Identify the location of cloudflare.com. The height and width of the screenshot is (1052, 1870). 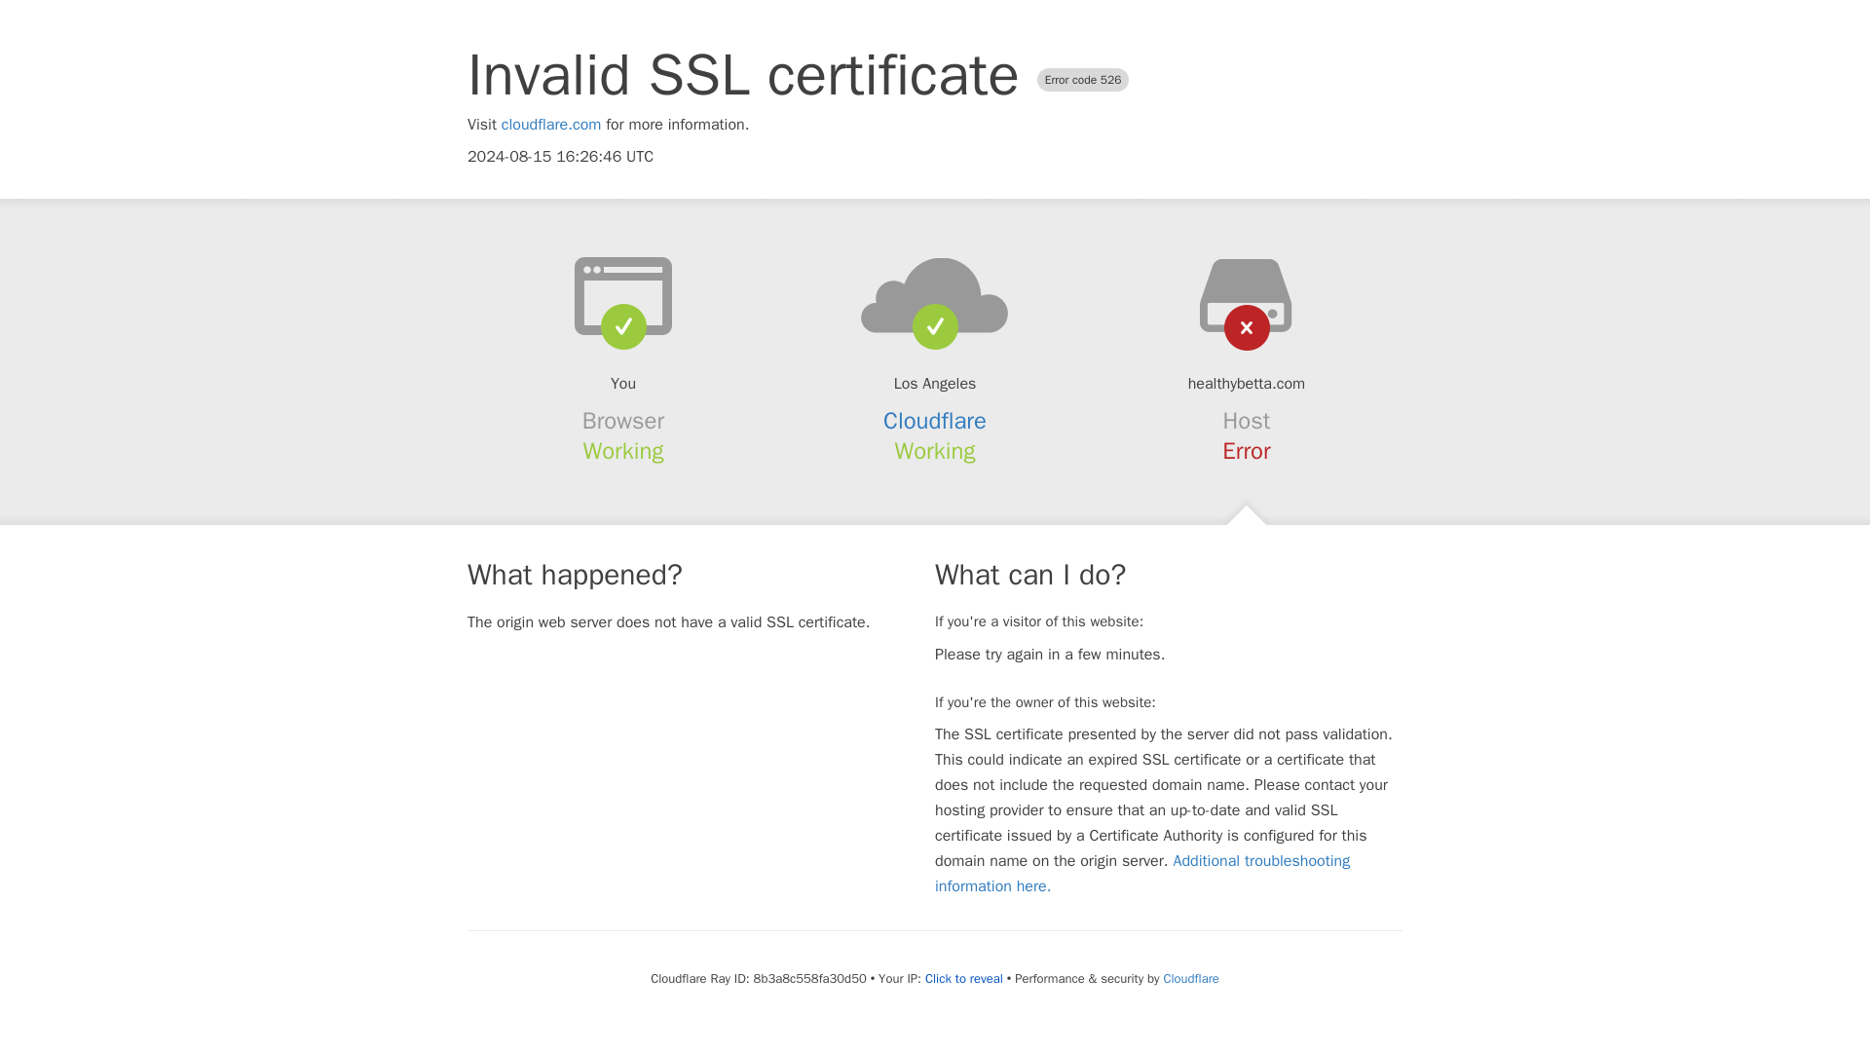
(551, 125).